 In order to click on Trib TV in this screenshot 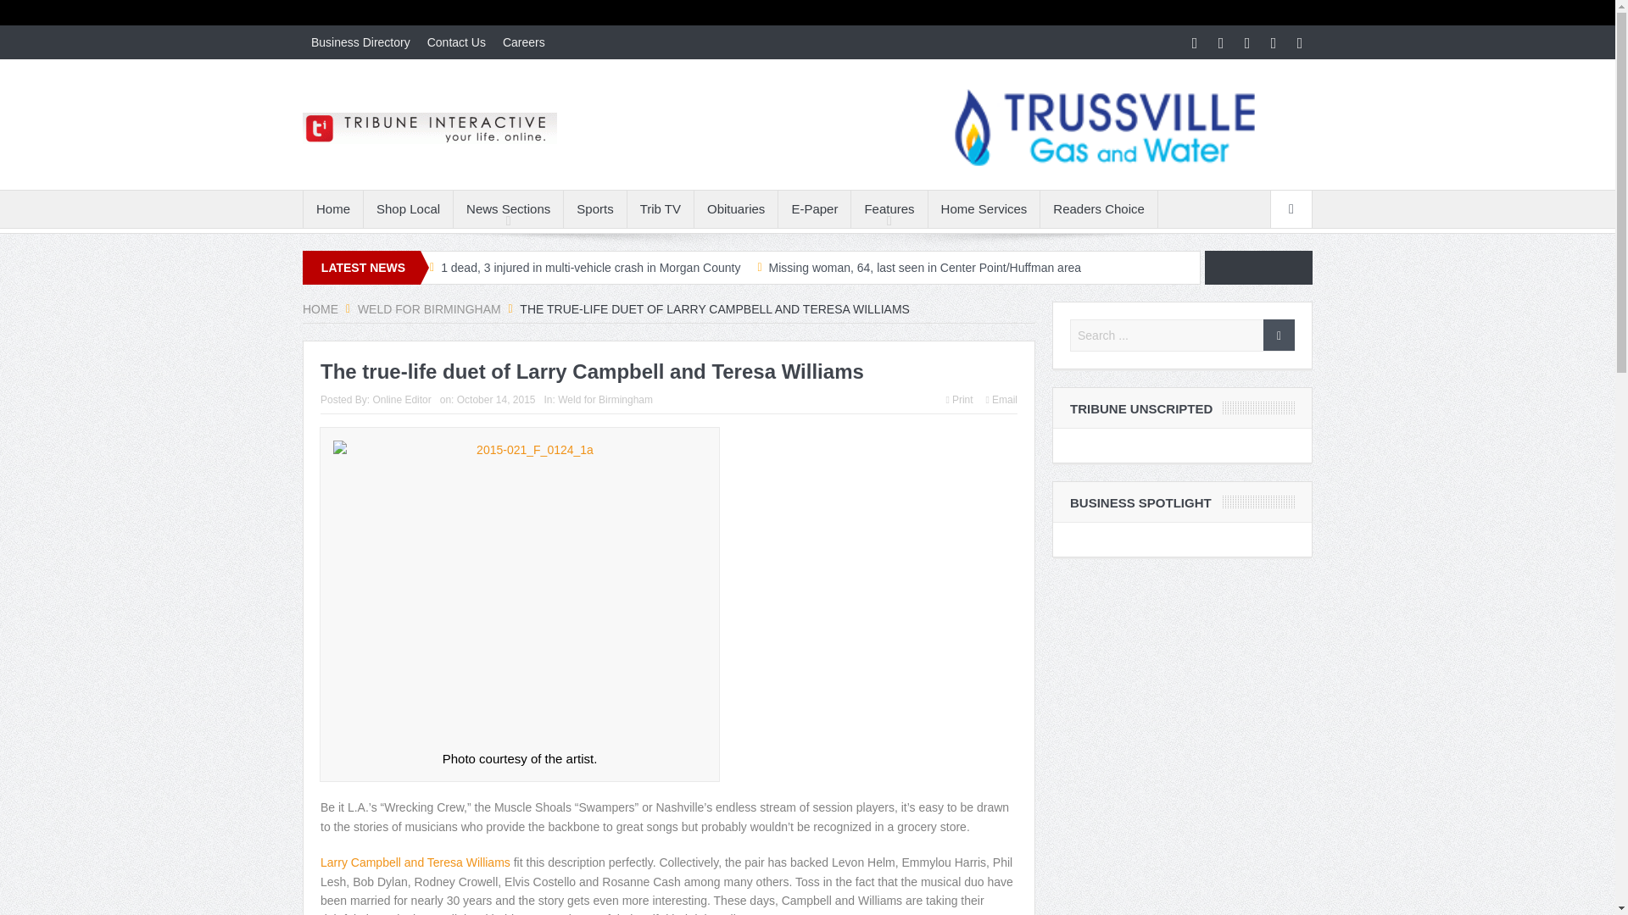, I will do `click(660, 208)`.